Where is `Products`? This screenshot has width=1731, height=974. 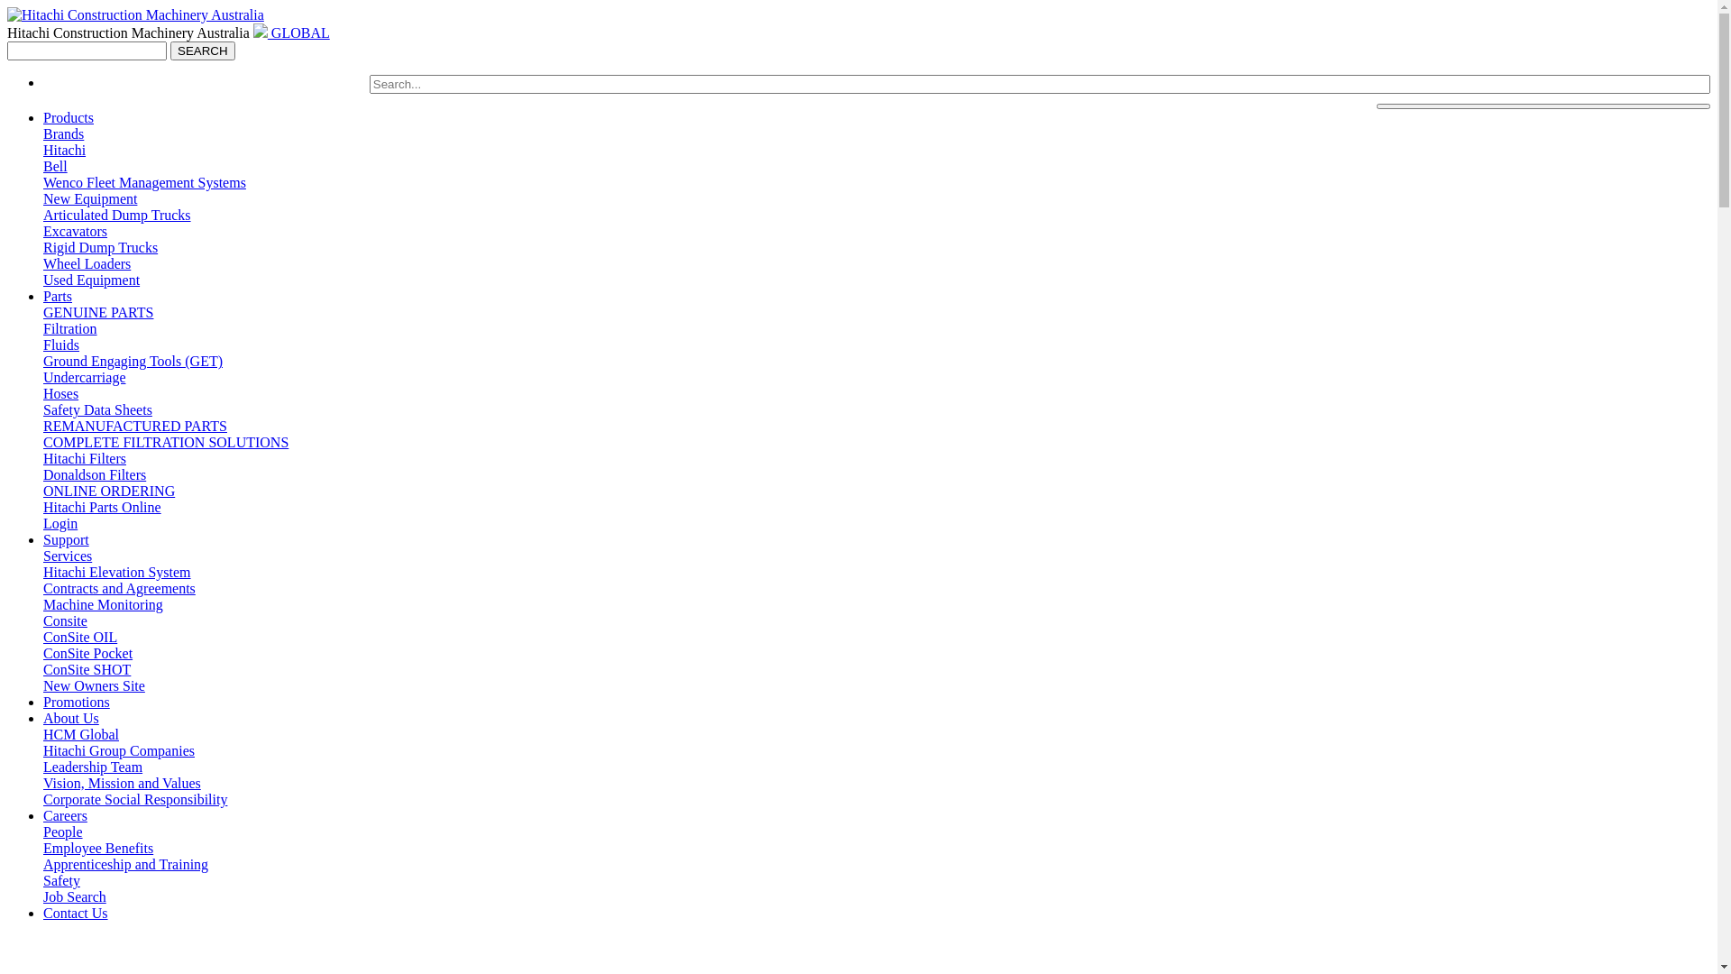
Products is located at coordinates (69, 117).